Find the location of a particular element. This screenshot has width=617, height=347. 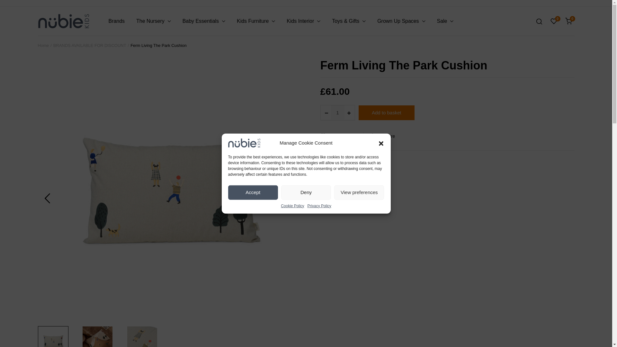

1 is located at coordinates (337, 112).